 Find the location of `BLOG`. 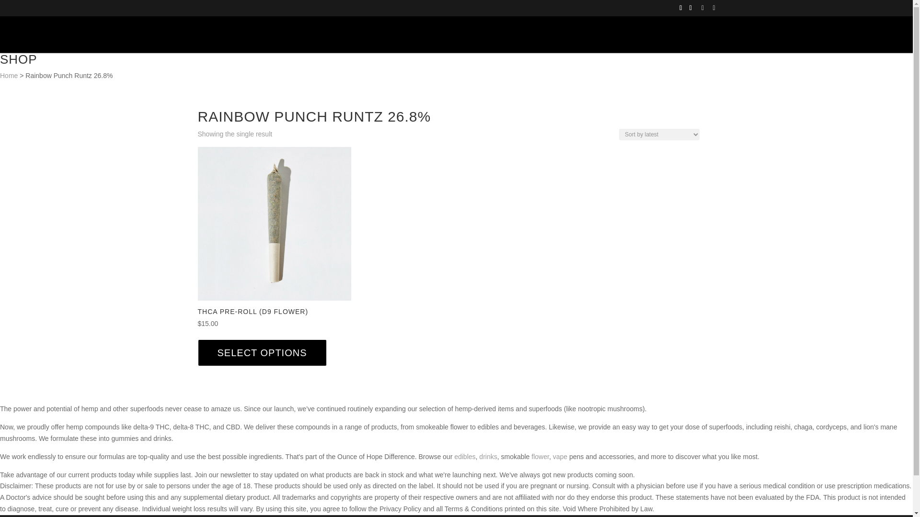

BLOG is located at coordinates (486, 41).